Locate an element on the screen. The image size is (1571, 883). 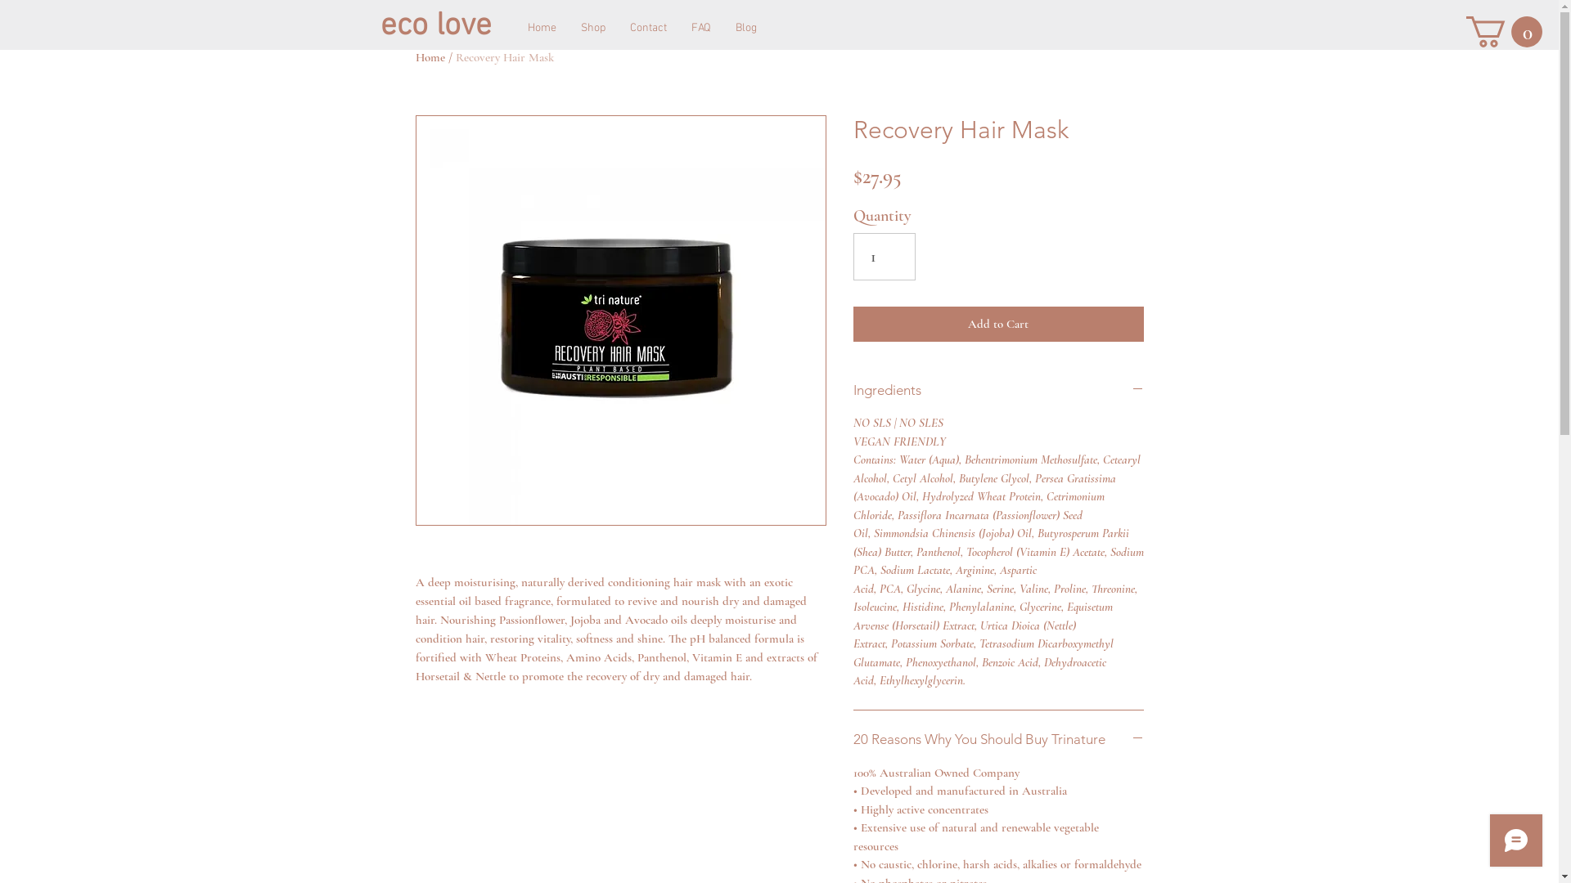
Add to Cart is located at coordinates (998, 324).